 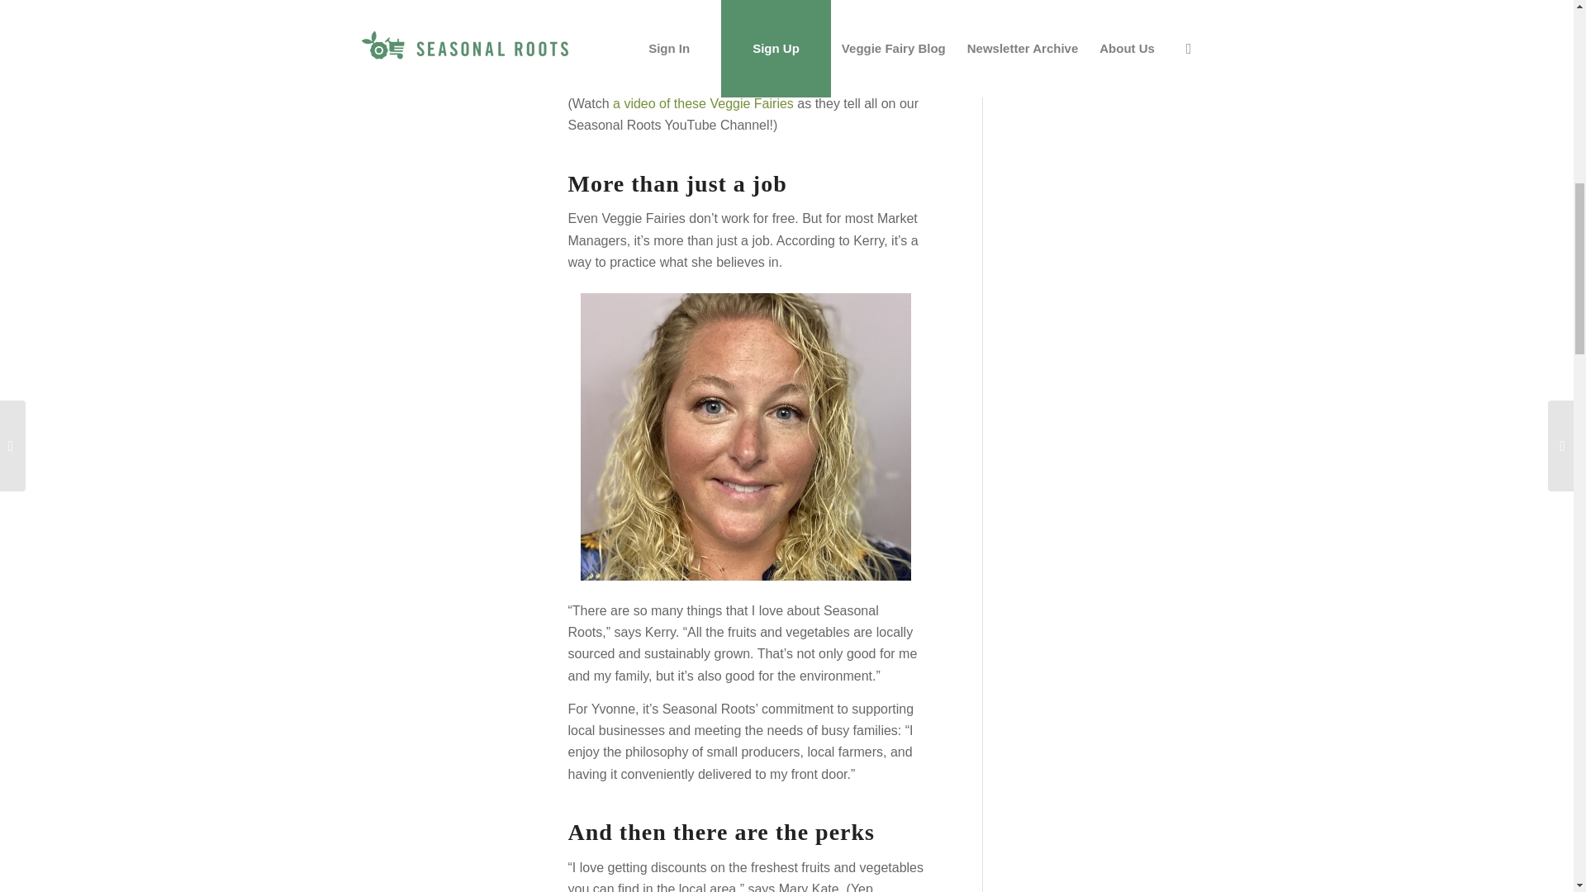 I want to click on a video of these Veggie Fairies, so click(x=703, y=102).